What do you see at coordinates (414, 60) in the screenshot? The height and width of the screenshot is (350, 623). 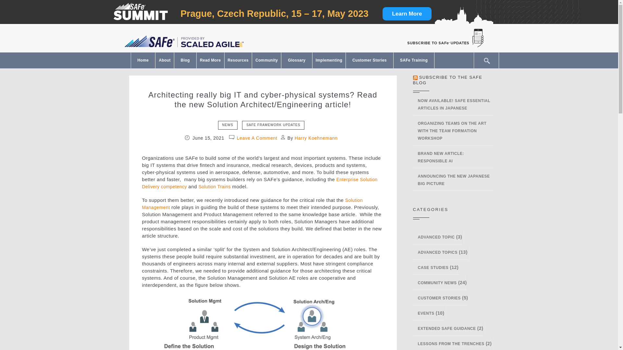 I see `SAFe Training` at bounding box center [414, 60].